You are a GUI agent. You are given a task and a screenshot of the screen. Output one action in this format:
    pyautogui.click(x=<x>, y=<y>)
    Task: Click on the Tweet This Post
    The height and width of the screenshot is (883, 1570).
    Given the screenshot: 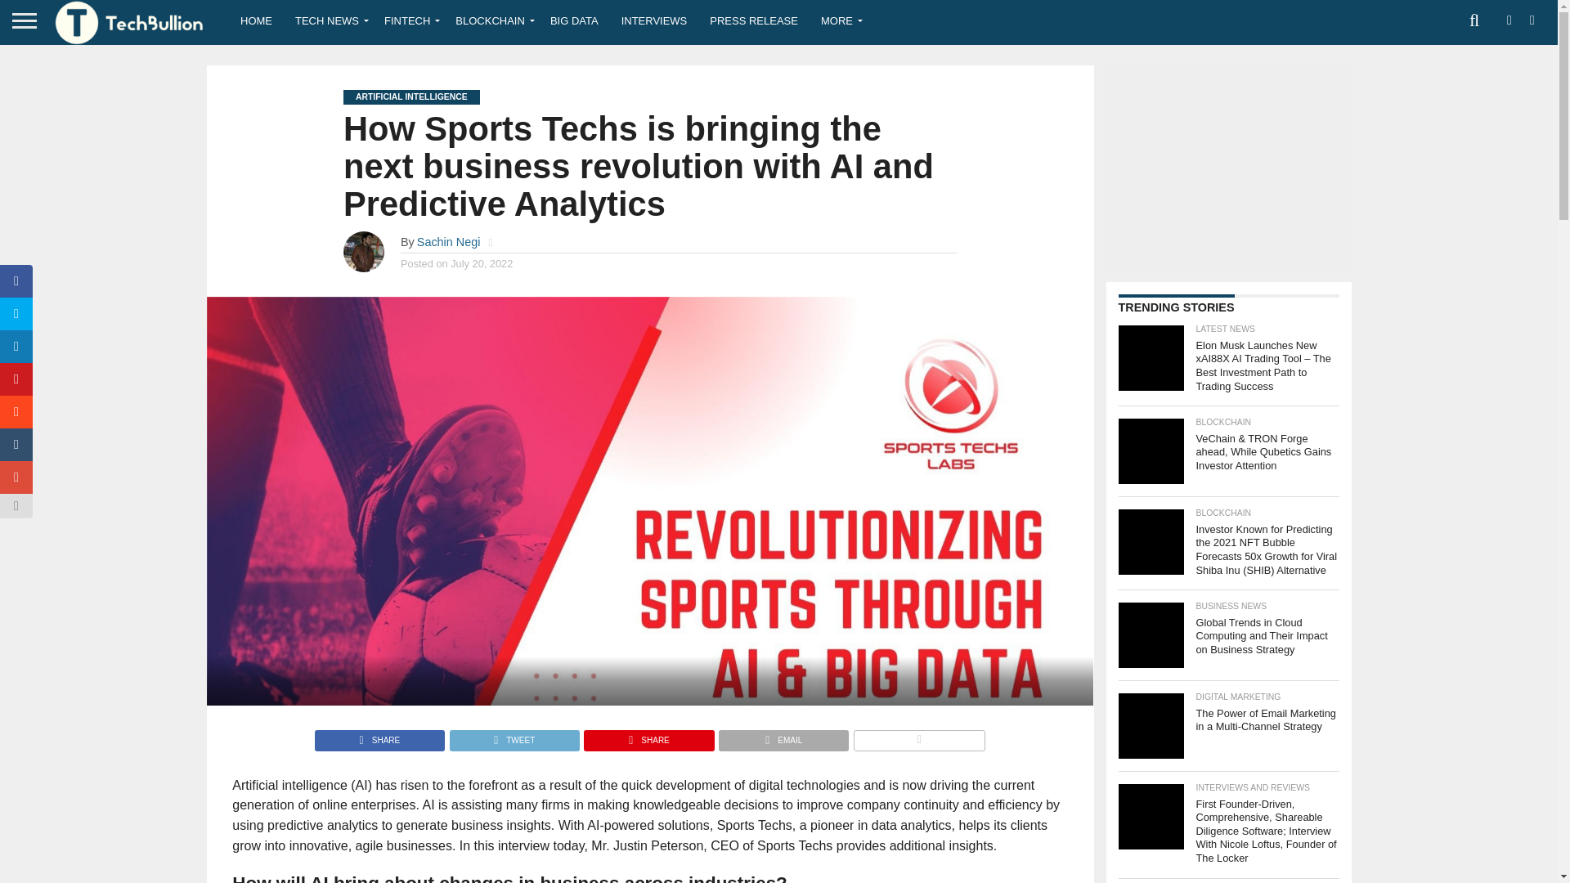 What is the action you would take?
    pyautogui.click(x=514, y=736)
    